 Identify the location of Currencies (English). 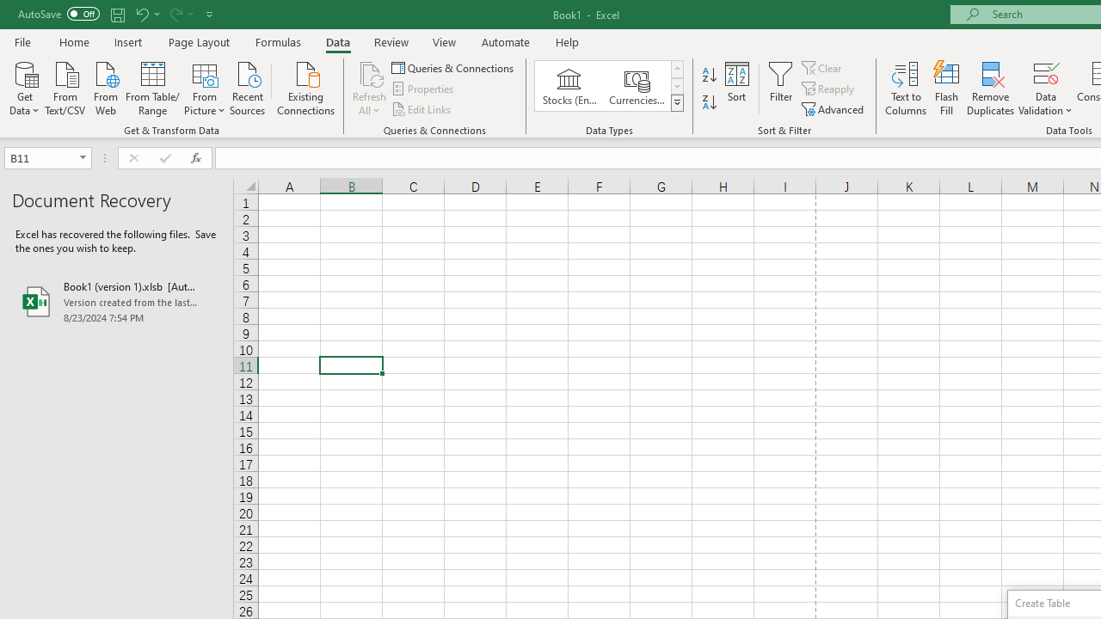
(637, 86).